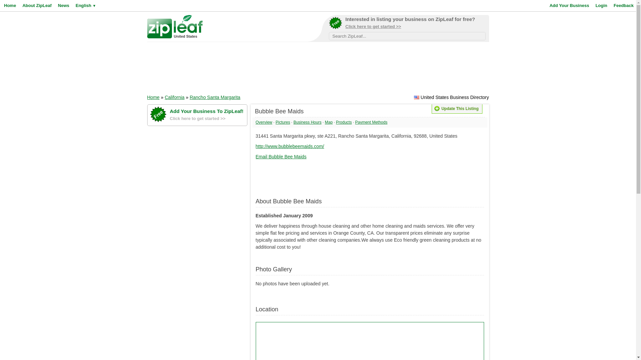 The height and width of the screenshot is (360, 641). What do you see at coordinates (153, 97) in the screenshot?
I see `Home` at bounding box center [153, 97].